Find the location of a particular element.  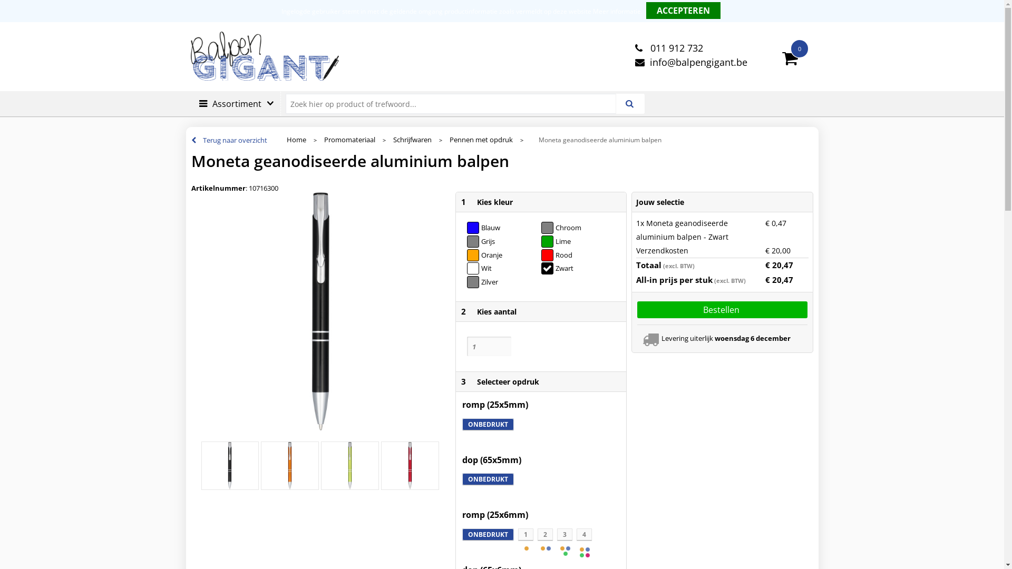

info@balpengigant.be is located at coordinates (689, 62).